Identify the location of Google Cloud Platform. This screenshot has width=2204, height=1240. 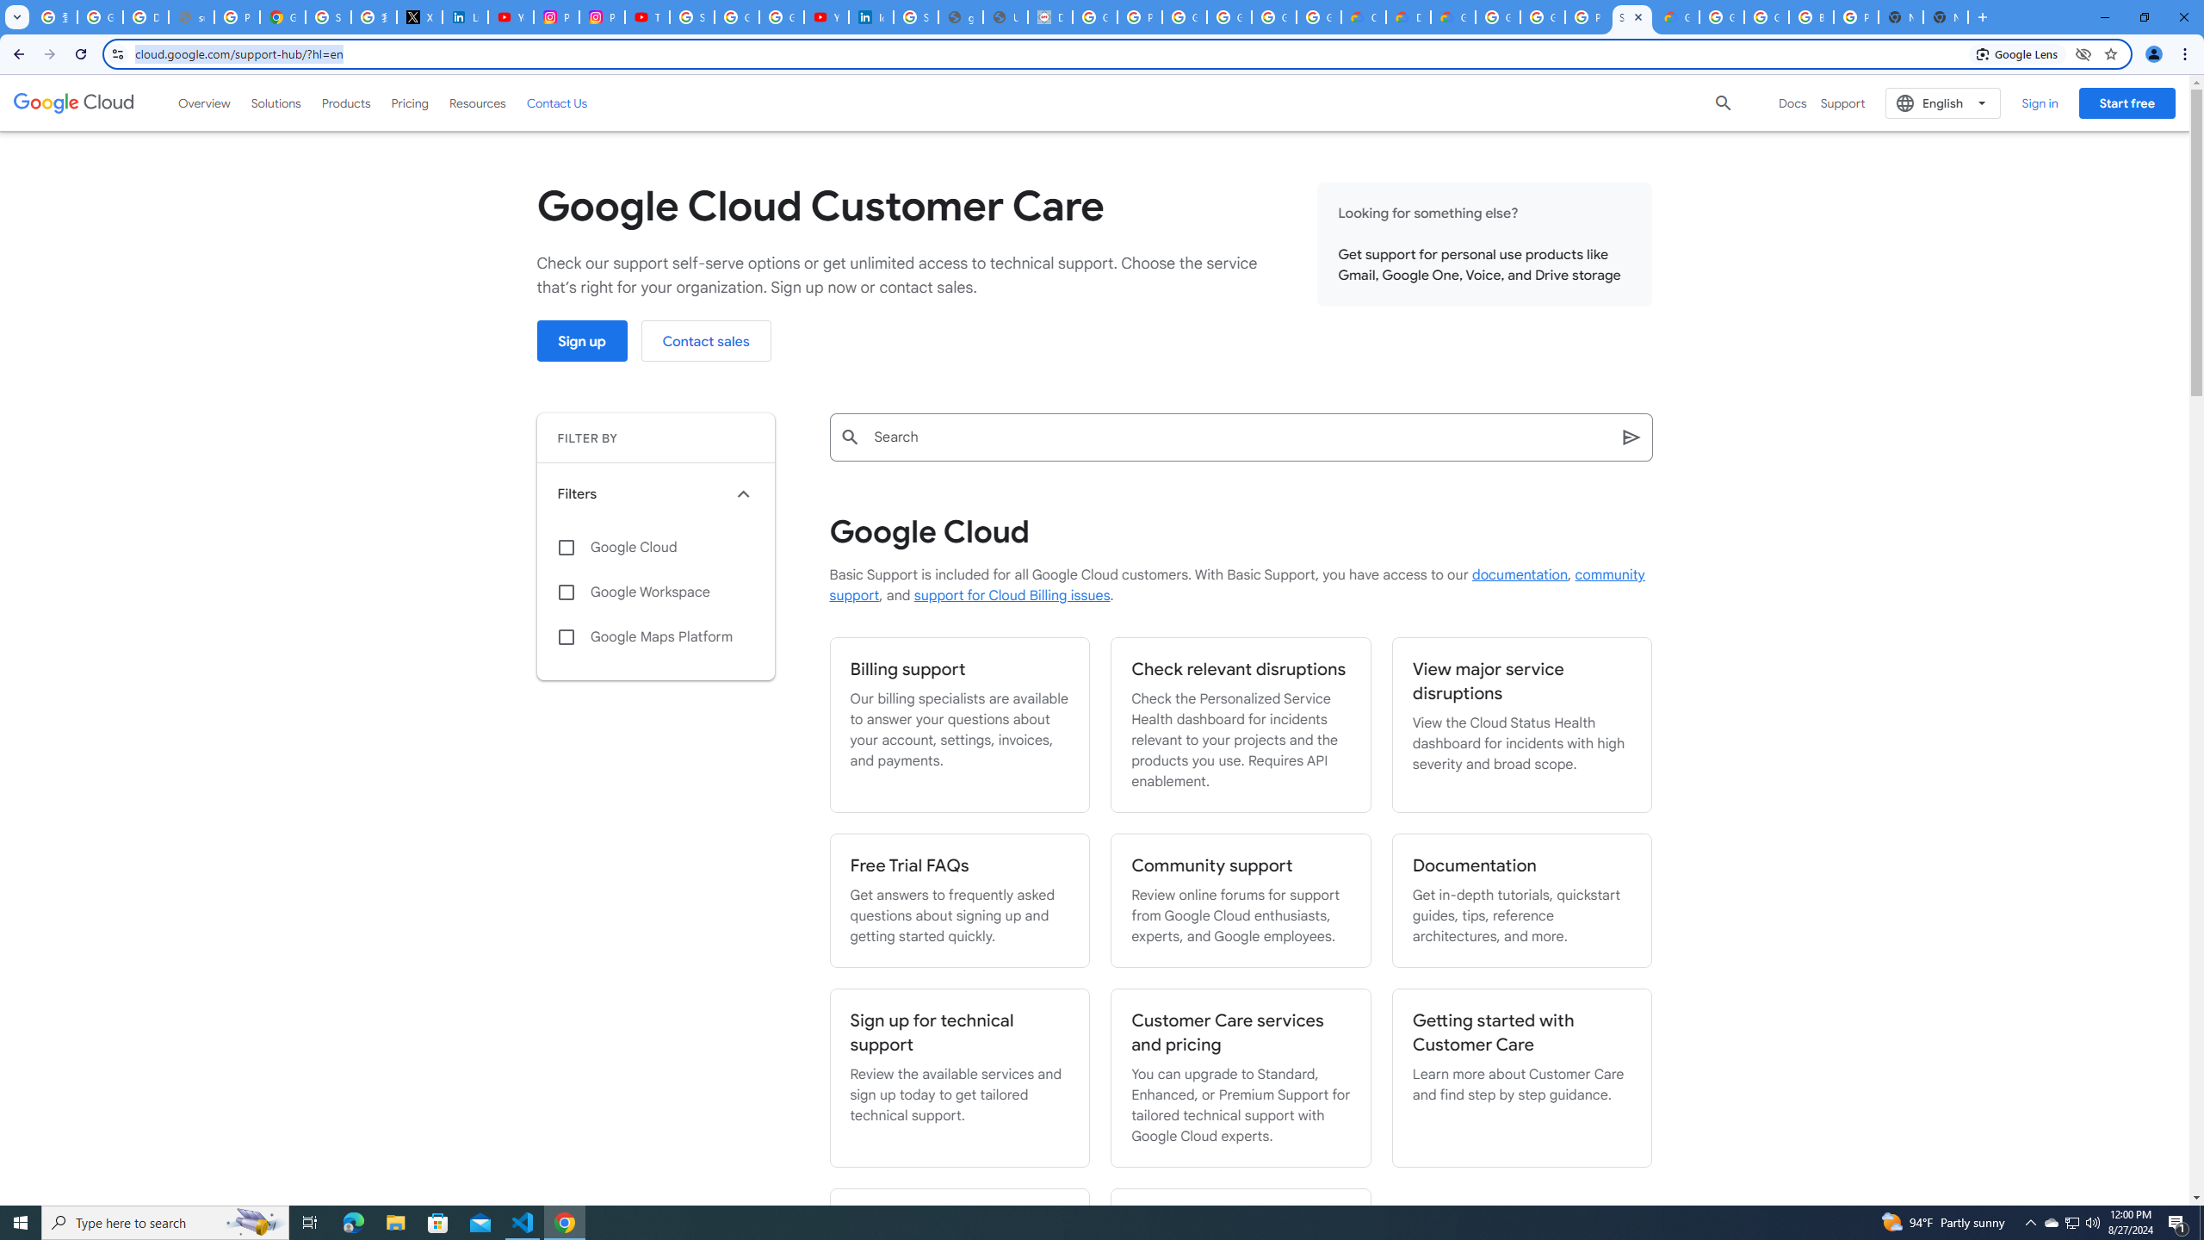
(1543, 17).